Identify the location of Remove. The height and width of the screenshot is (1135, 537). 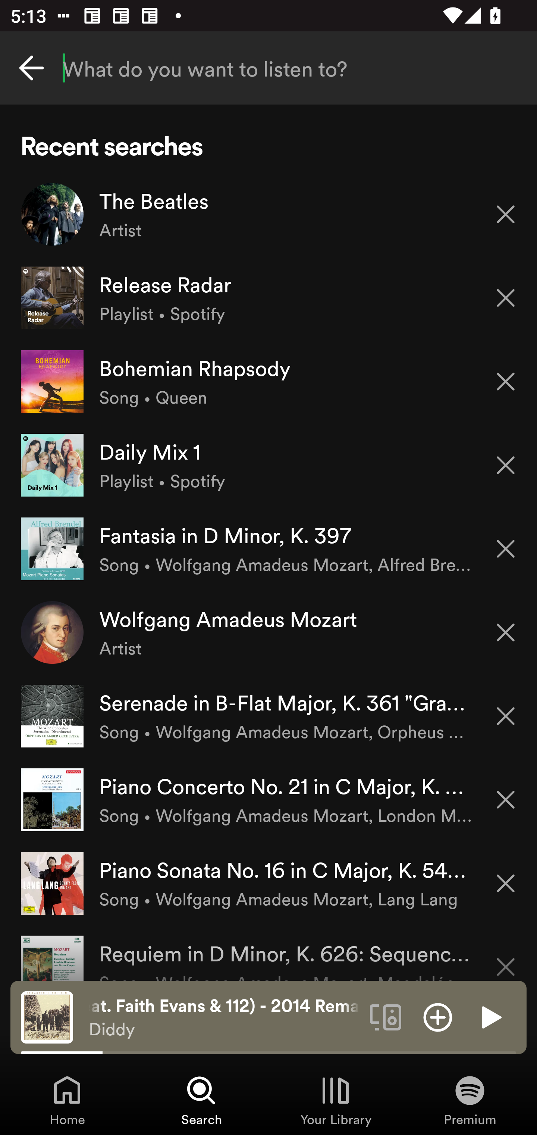
(506, 883).